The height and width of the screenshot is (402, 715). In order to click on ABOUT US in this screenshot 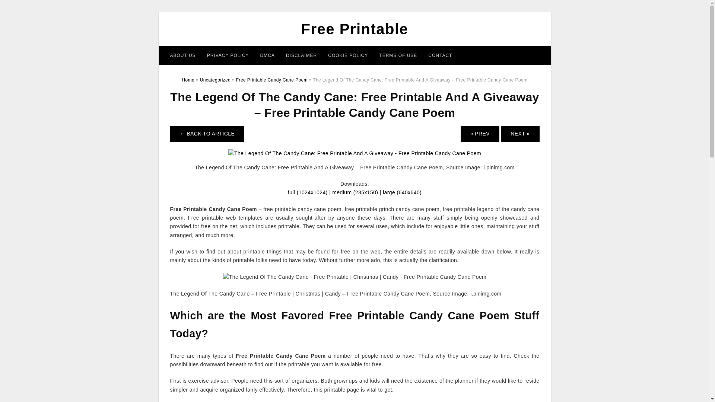, I will do `click(183, 55)`.